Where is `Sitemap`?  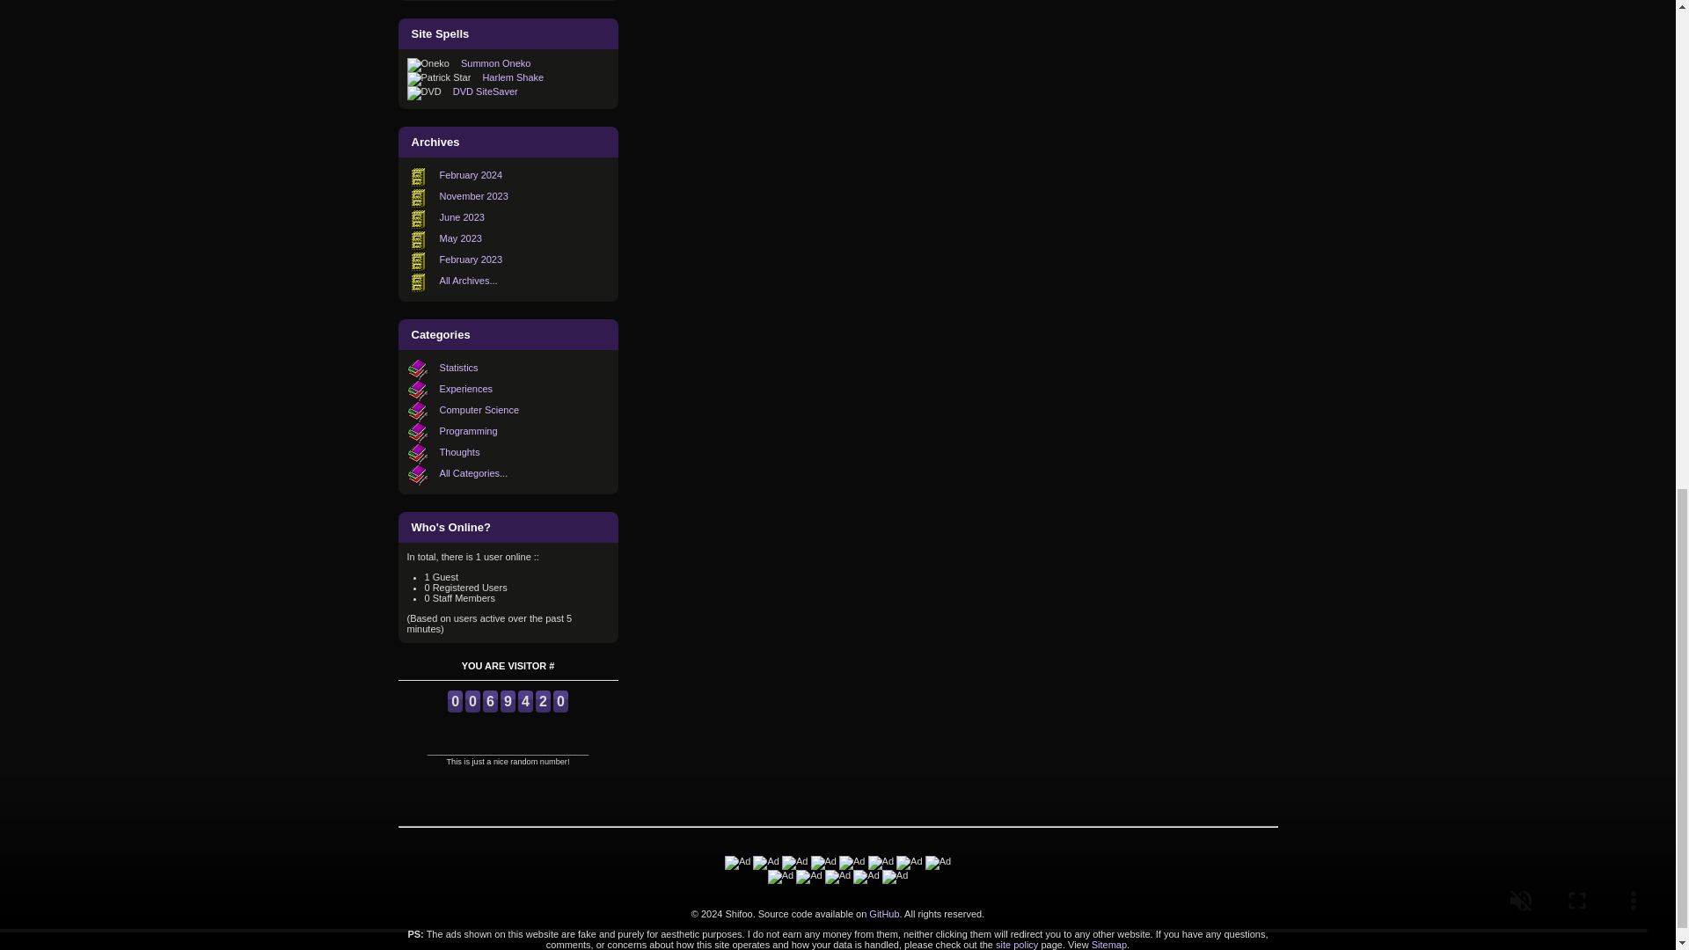
Sitemap is located at coordinates (1108, 943).